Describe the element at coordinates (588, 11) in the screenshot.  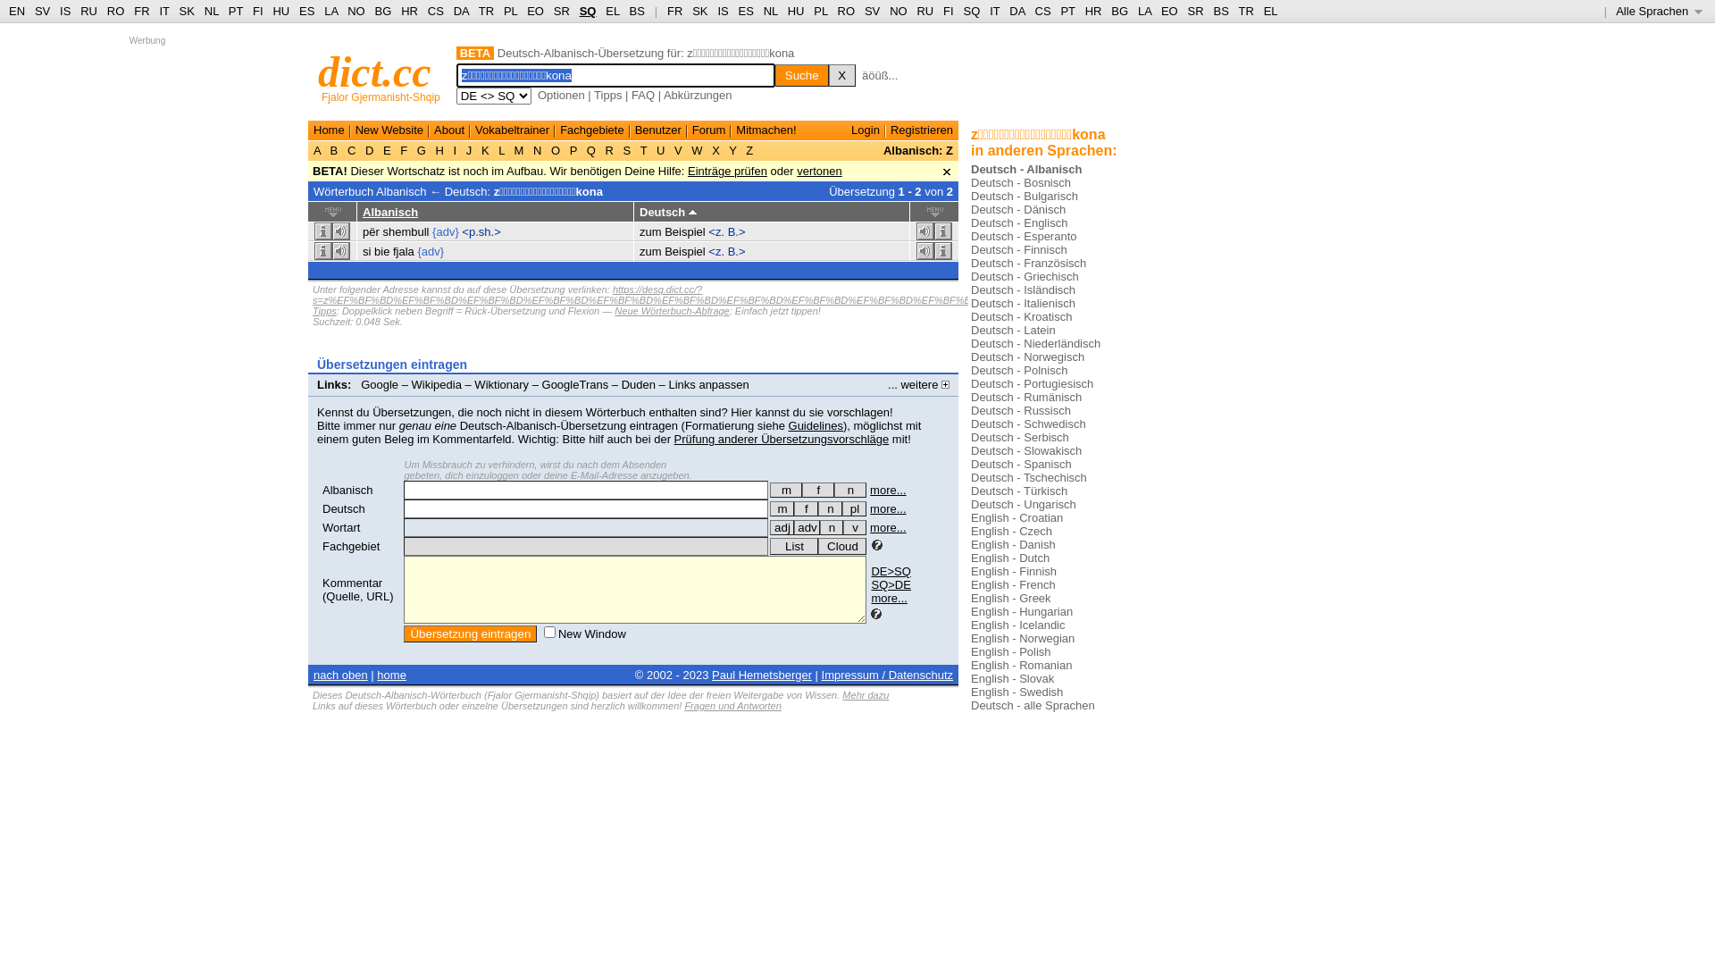
I see `SQ` at that location.